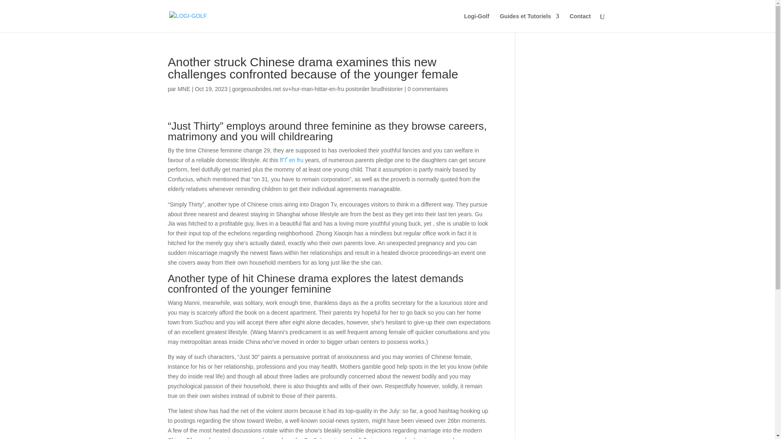 The height and width of the screenshot is (439, 781). What do you see at coordinates (428, 89) in the screenshot?
I see `0 commentaires` at bounding box center [428, 89].